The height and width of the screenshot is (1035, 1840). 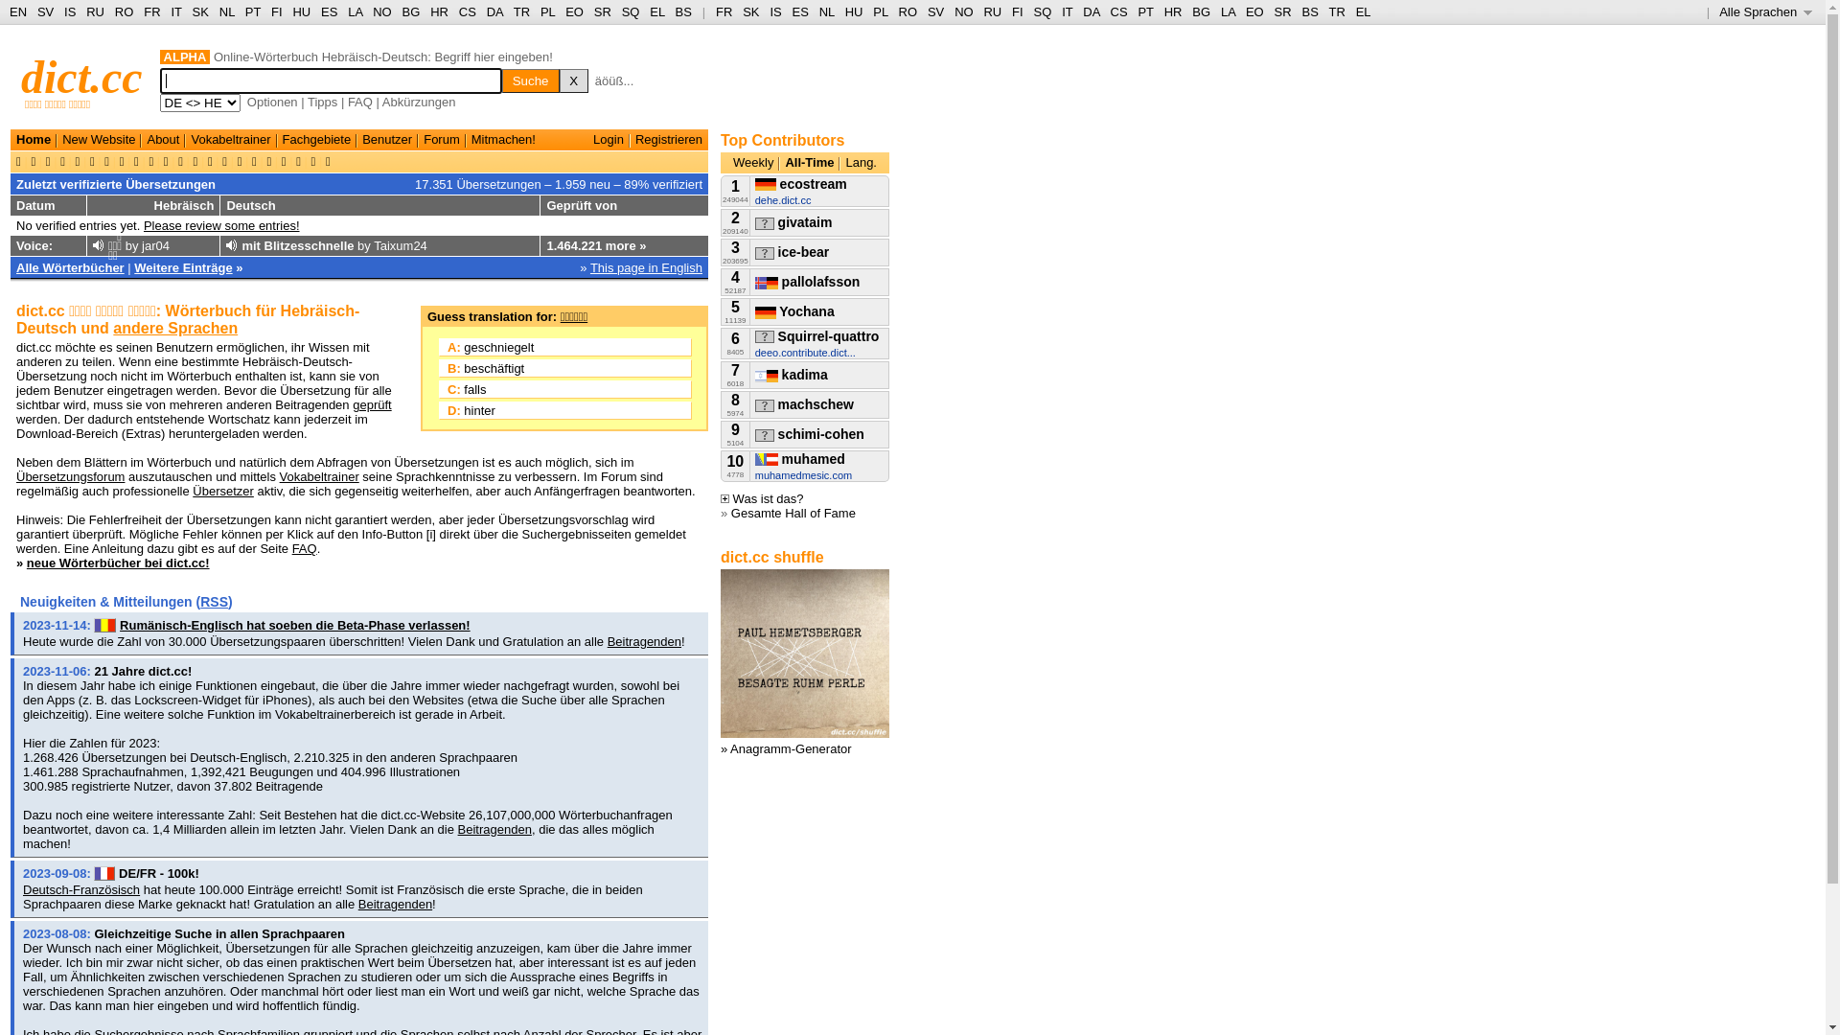 I want to click on Taixum24, so click(x=401, y=245).